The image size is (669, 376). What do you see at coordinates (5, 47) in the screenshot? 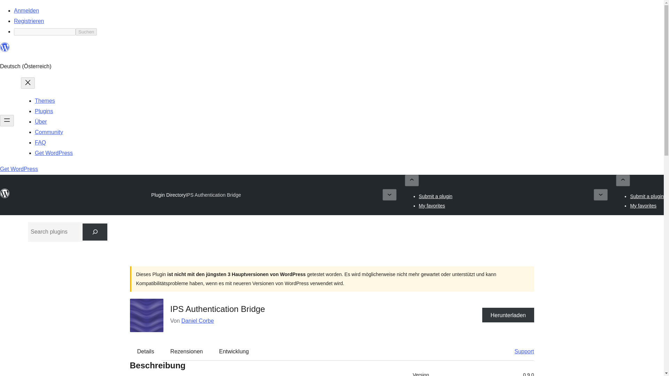
I see `WordPress.org` at bounding box center [5, 47].